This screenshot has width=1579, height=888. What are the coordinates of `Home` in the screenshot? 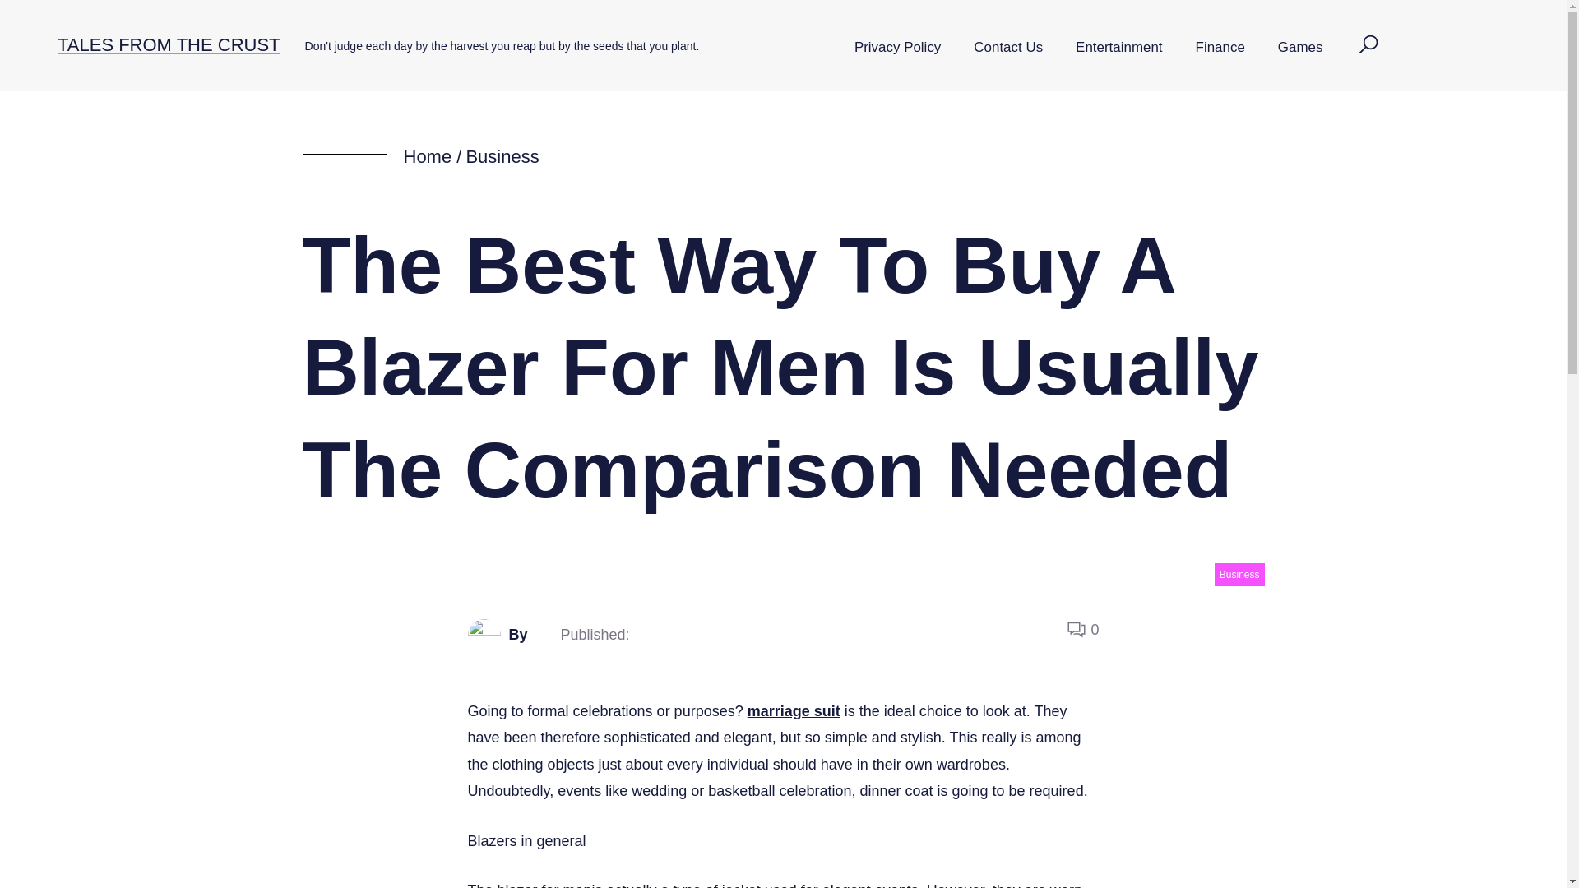 It's located at (427, 156).